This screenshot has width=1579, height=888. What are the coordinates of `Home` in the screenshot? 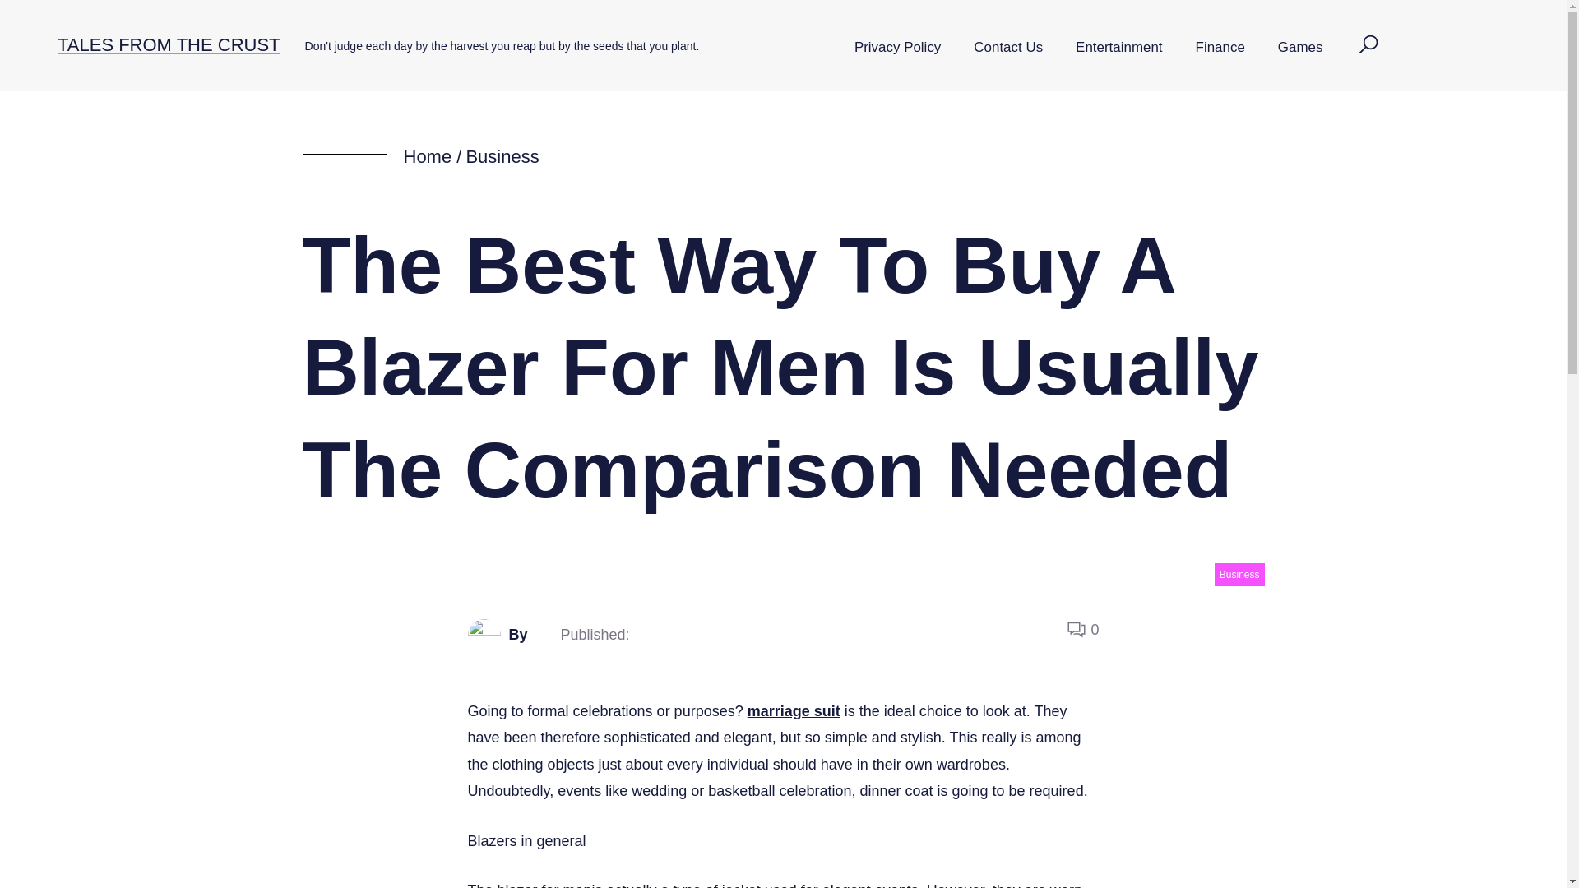 It's located at (427, 156).